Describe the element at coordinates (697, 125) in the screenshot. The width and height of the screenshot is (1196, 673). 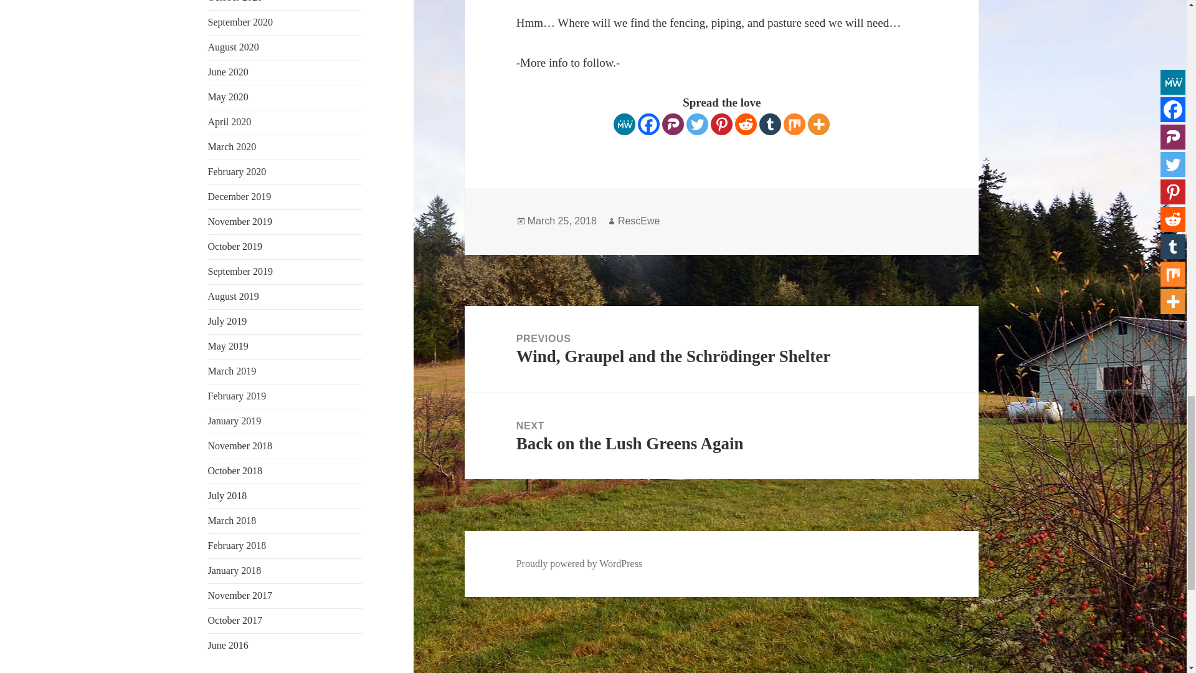
I see `Twitter` at that location.